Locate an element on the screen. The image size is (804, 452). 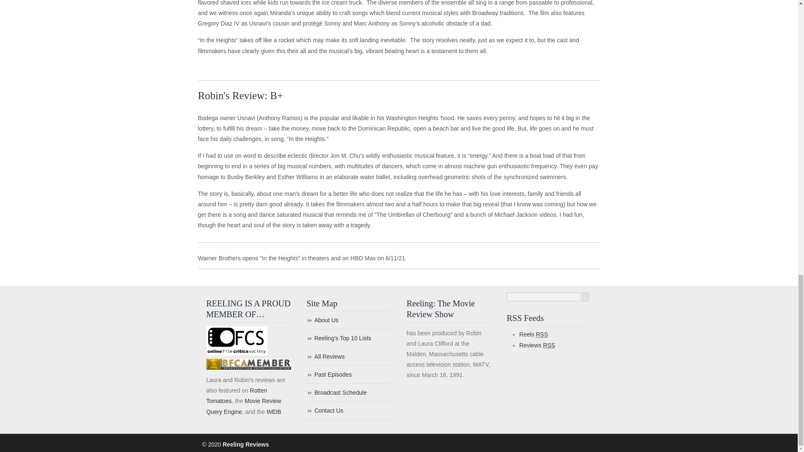
All Reviews is located at coordinates (348, 357).